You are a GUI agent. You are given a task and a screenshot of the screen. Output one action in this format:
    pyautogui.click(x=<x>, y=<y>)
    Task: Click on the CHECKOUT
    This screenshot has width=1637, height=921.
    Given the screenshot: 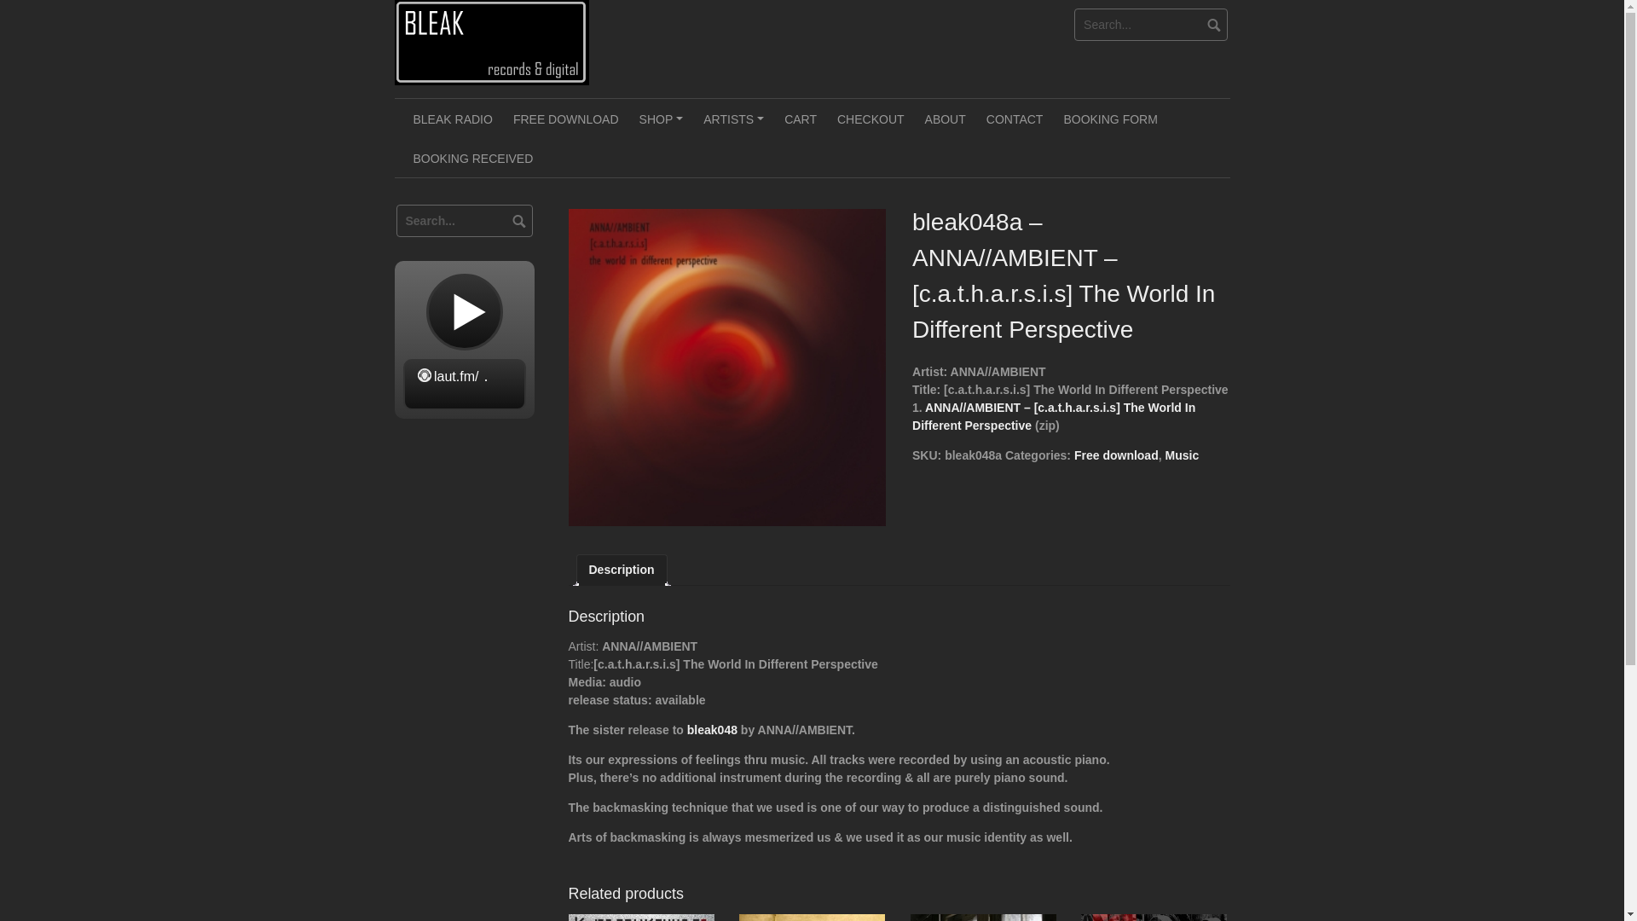 What is the action you would take?
    pyautogui.click(x=871, y=118)
    